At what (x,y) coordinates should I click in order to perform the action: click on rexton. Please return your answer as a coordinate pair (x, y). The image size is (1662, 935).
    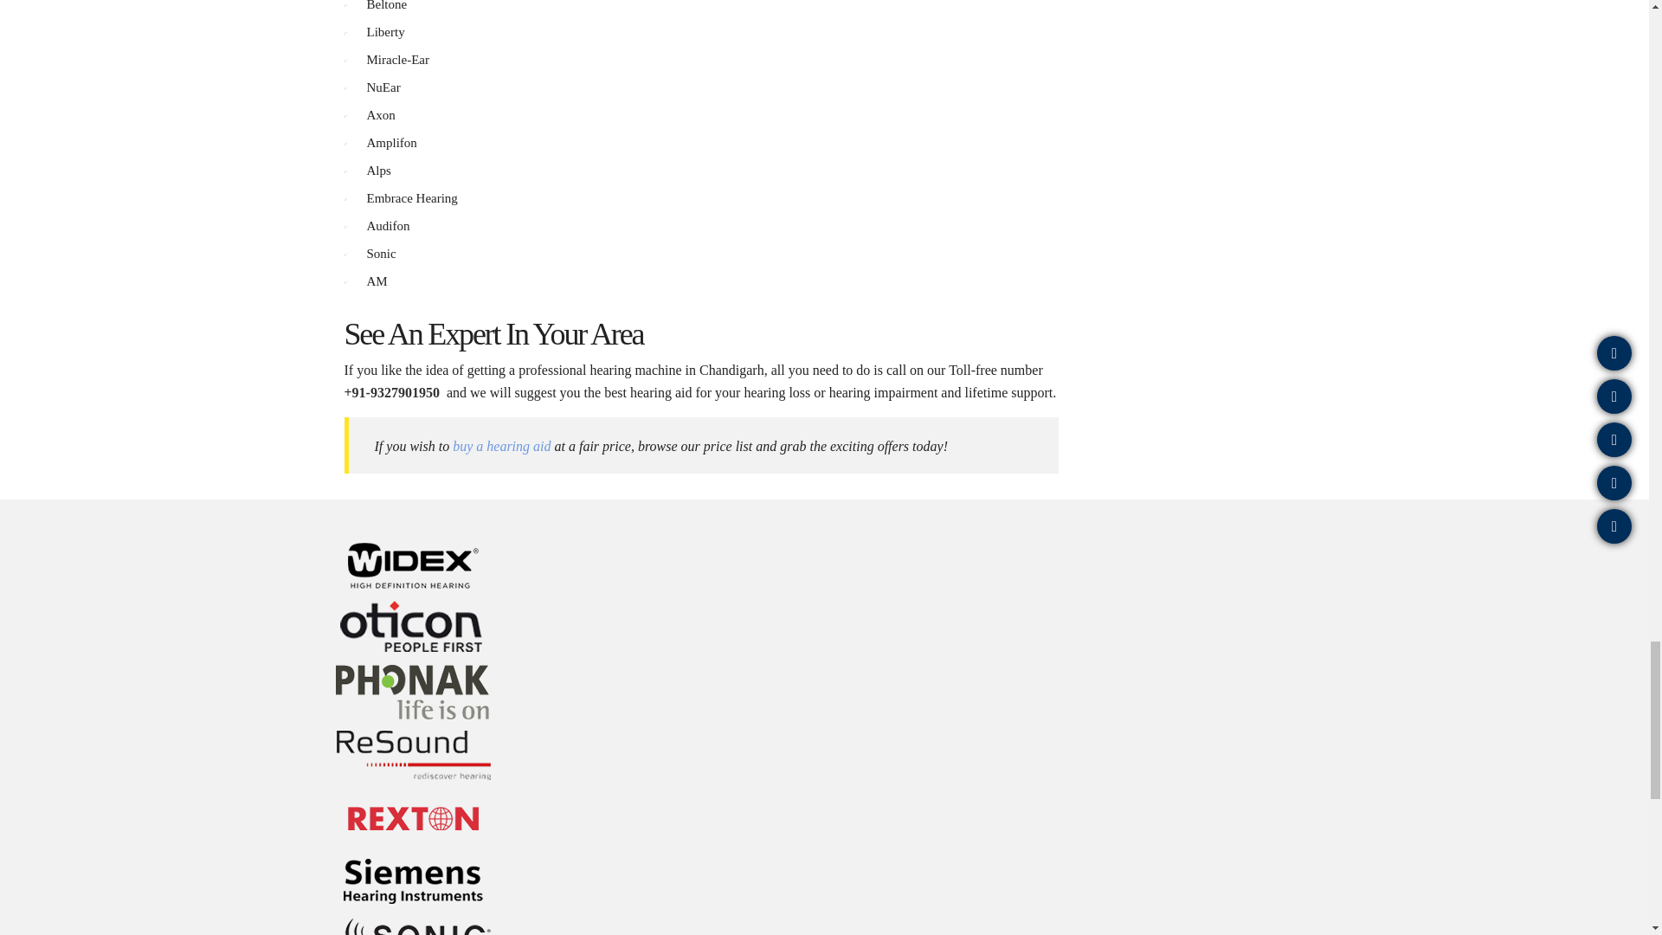
    Looking at the image, I should click on (414, 818).